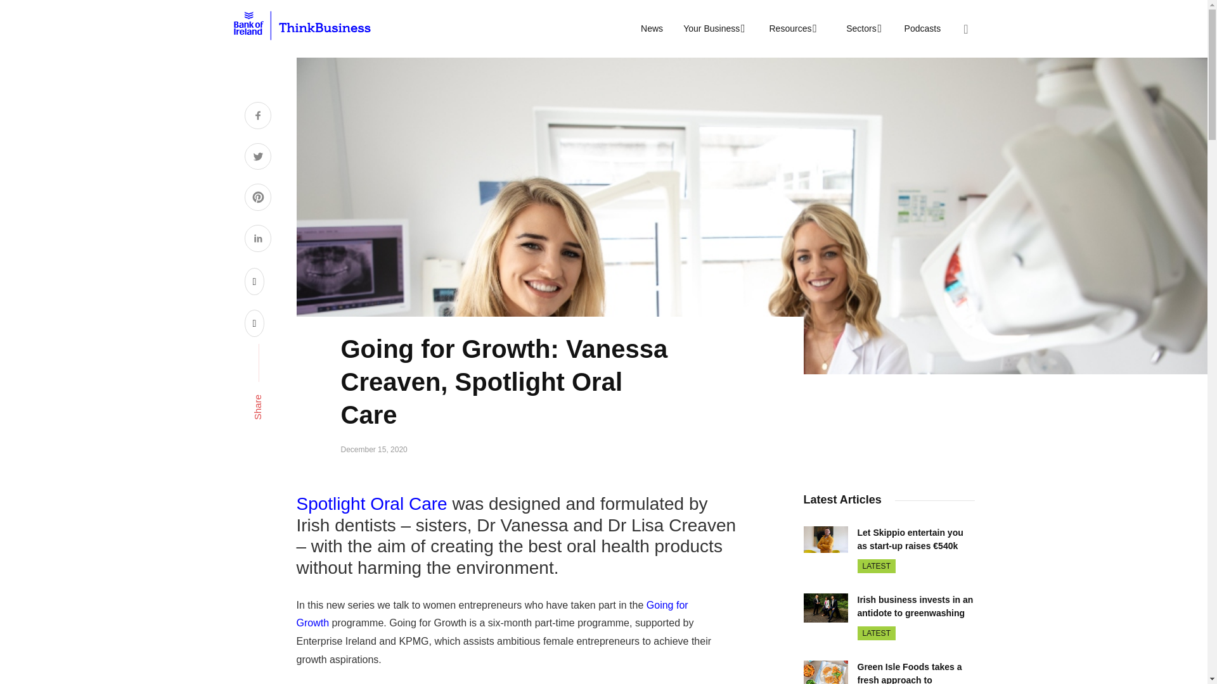 This screenshot has height=684, width=1217. What do you see at coordinates (712, 28) in the screenshot?
I see `Your Business` at bounding box center [712, 28].